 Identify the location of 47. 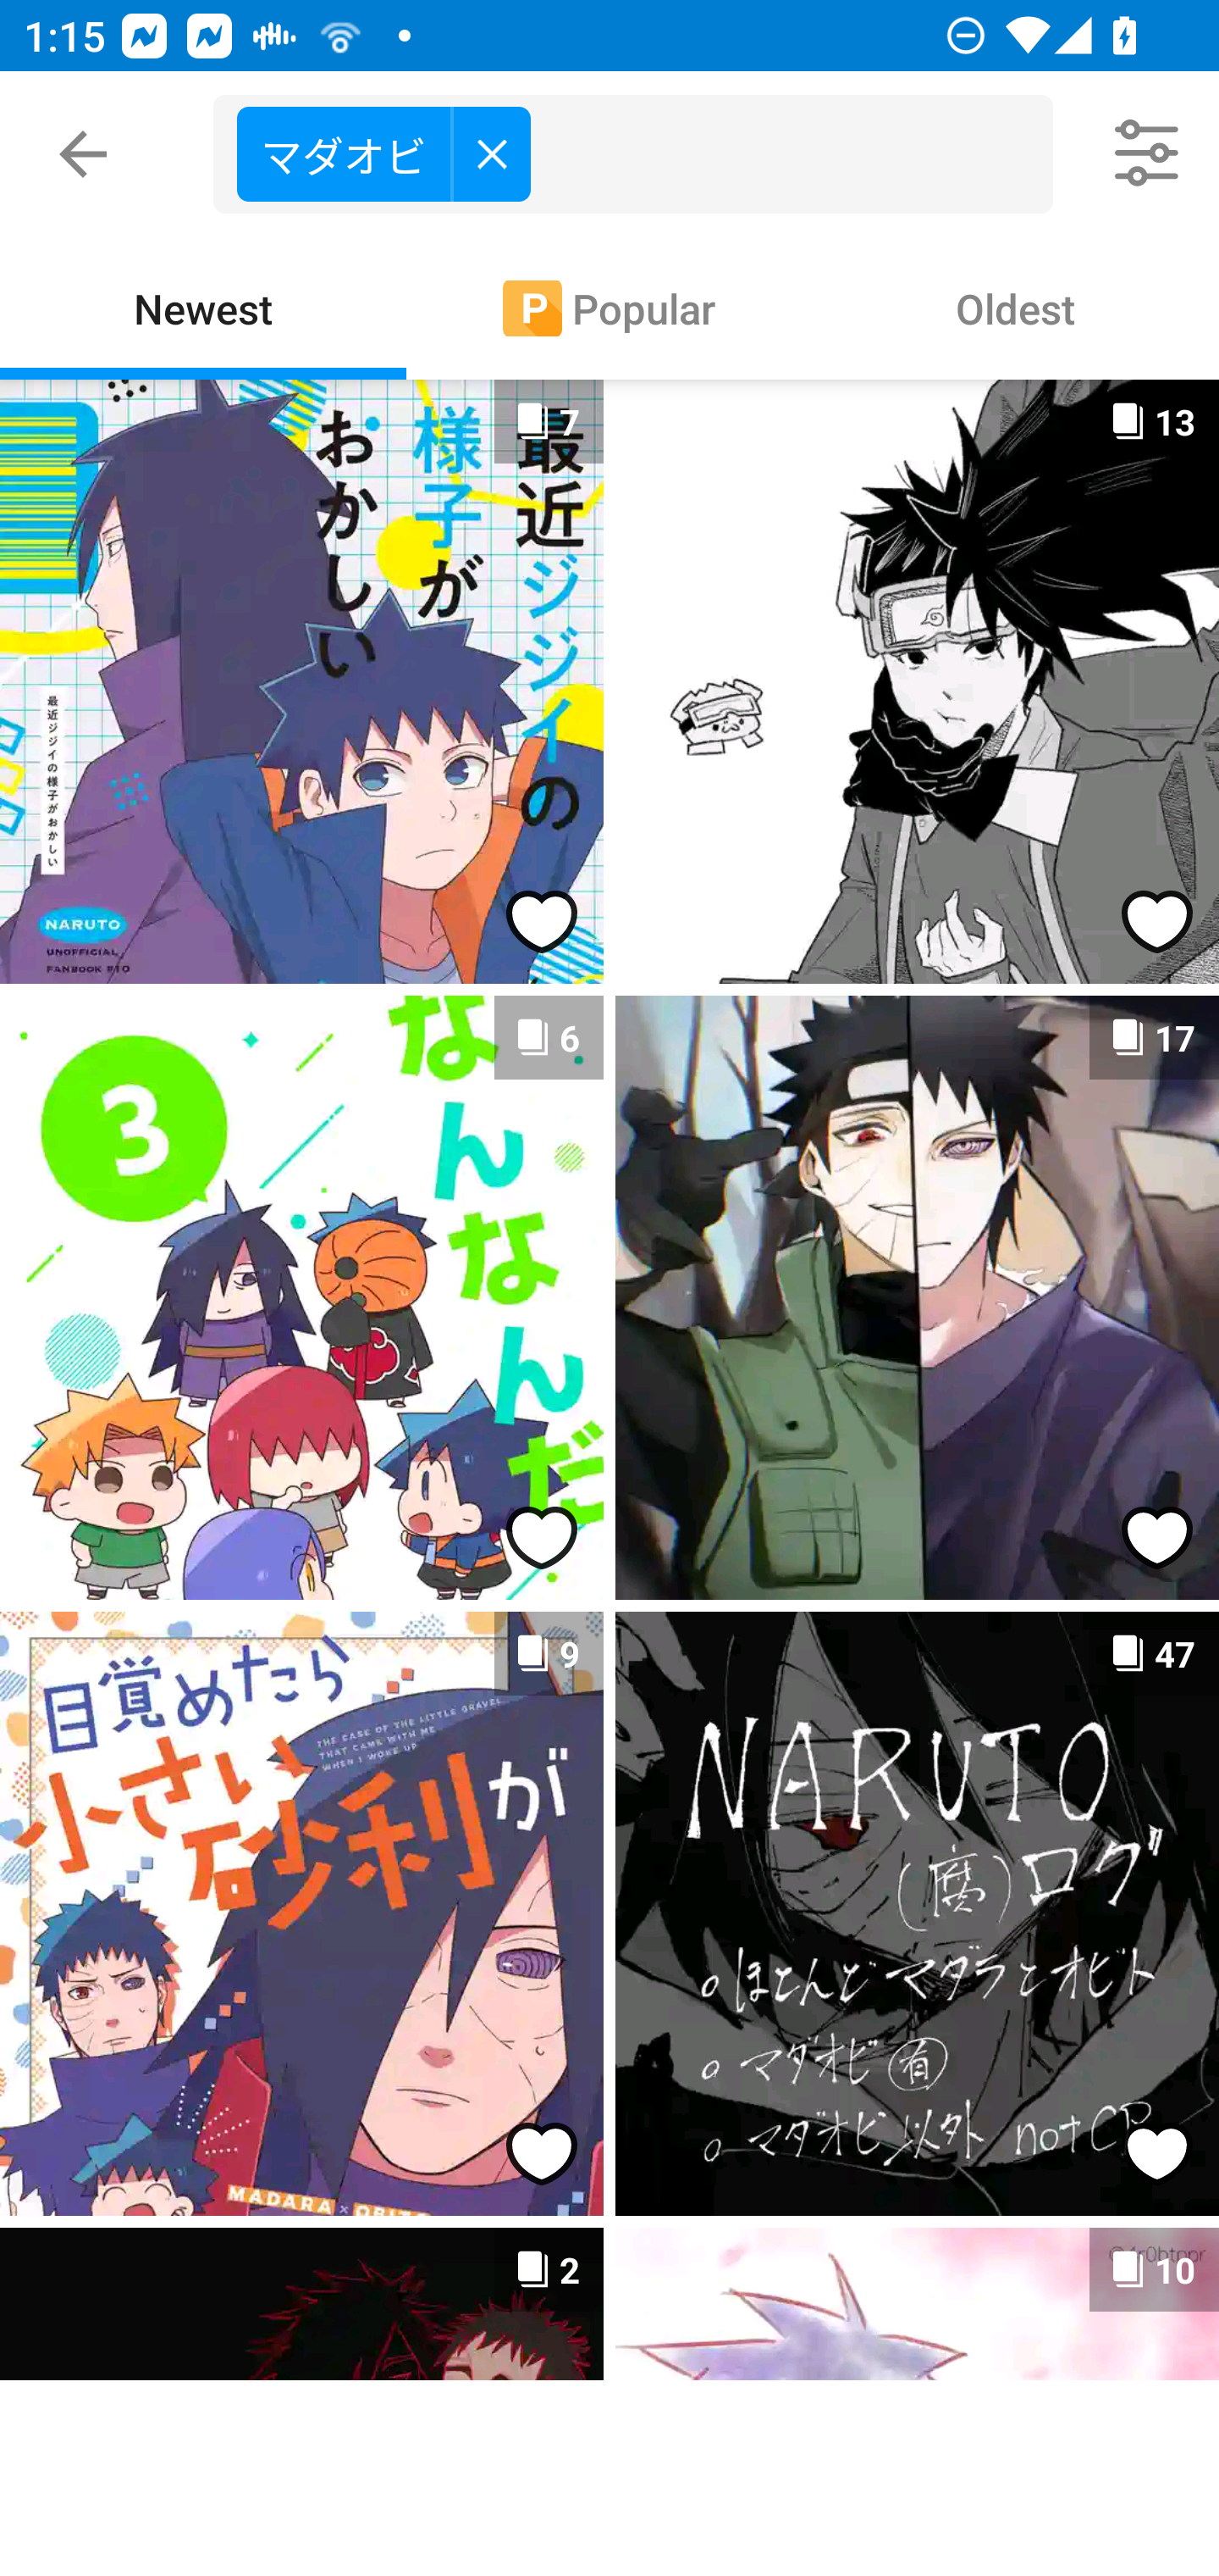
(918, 1913).